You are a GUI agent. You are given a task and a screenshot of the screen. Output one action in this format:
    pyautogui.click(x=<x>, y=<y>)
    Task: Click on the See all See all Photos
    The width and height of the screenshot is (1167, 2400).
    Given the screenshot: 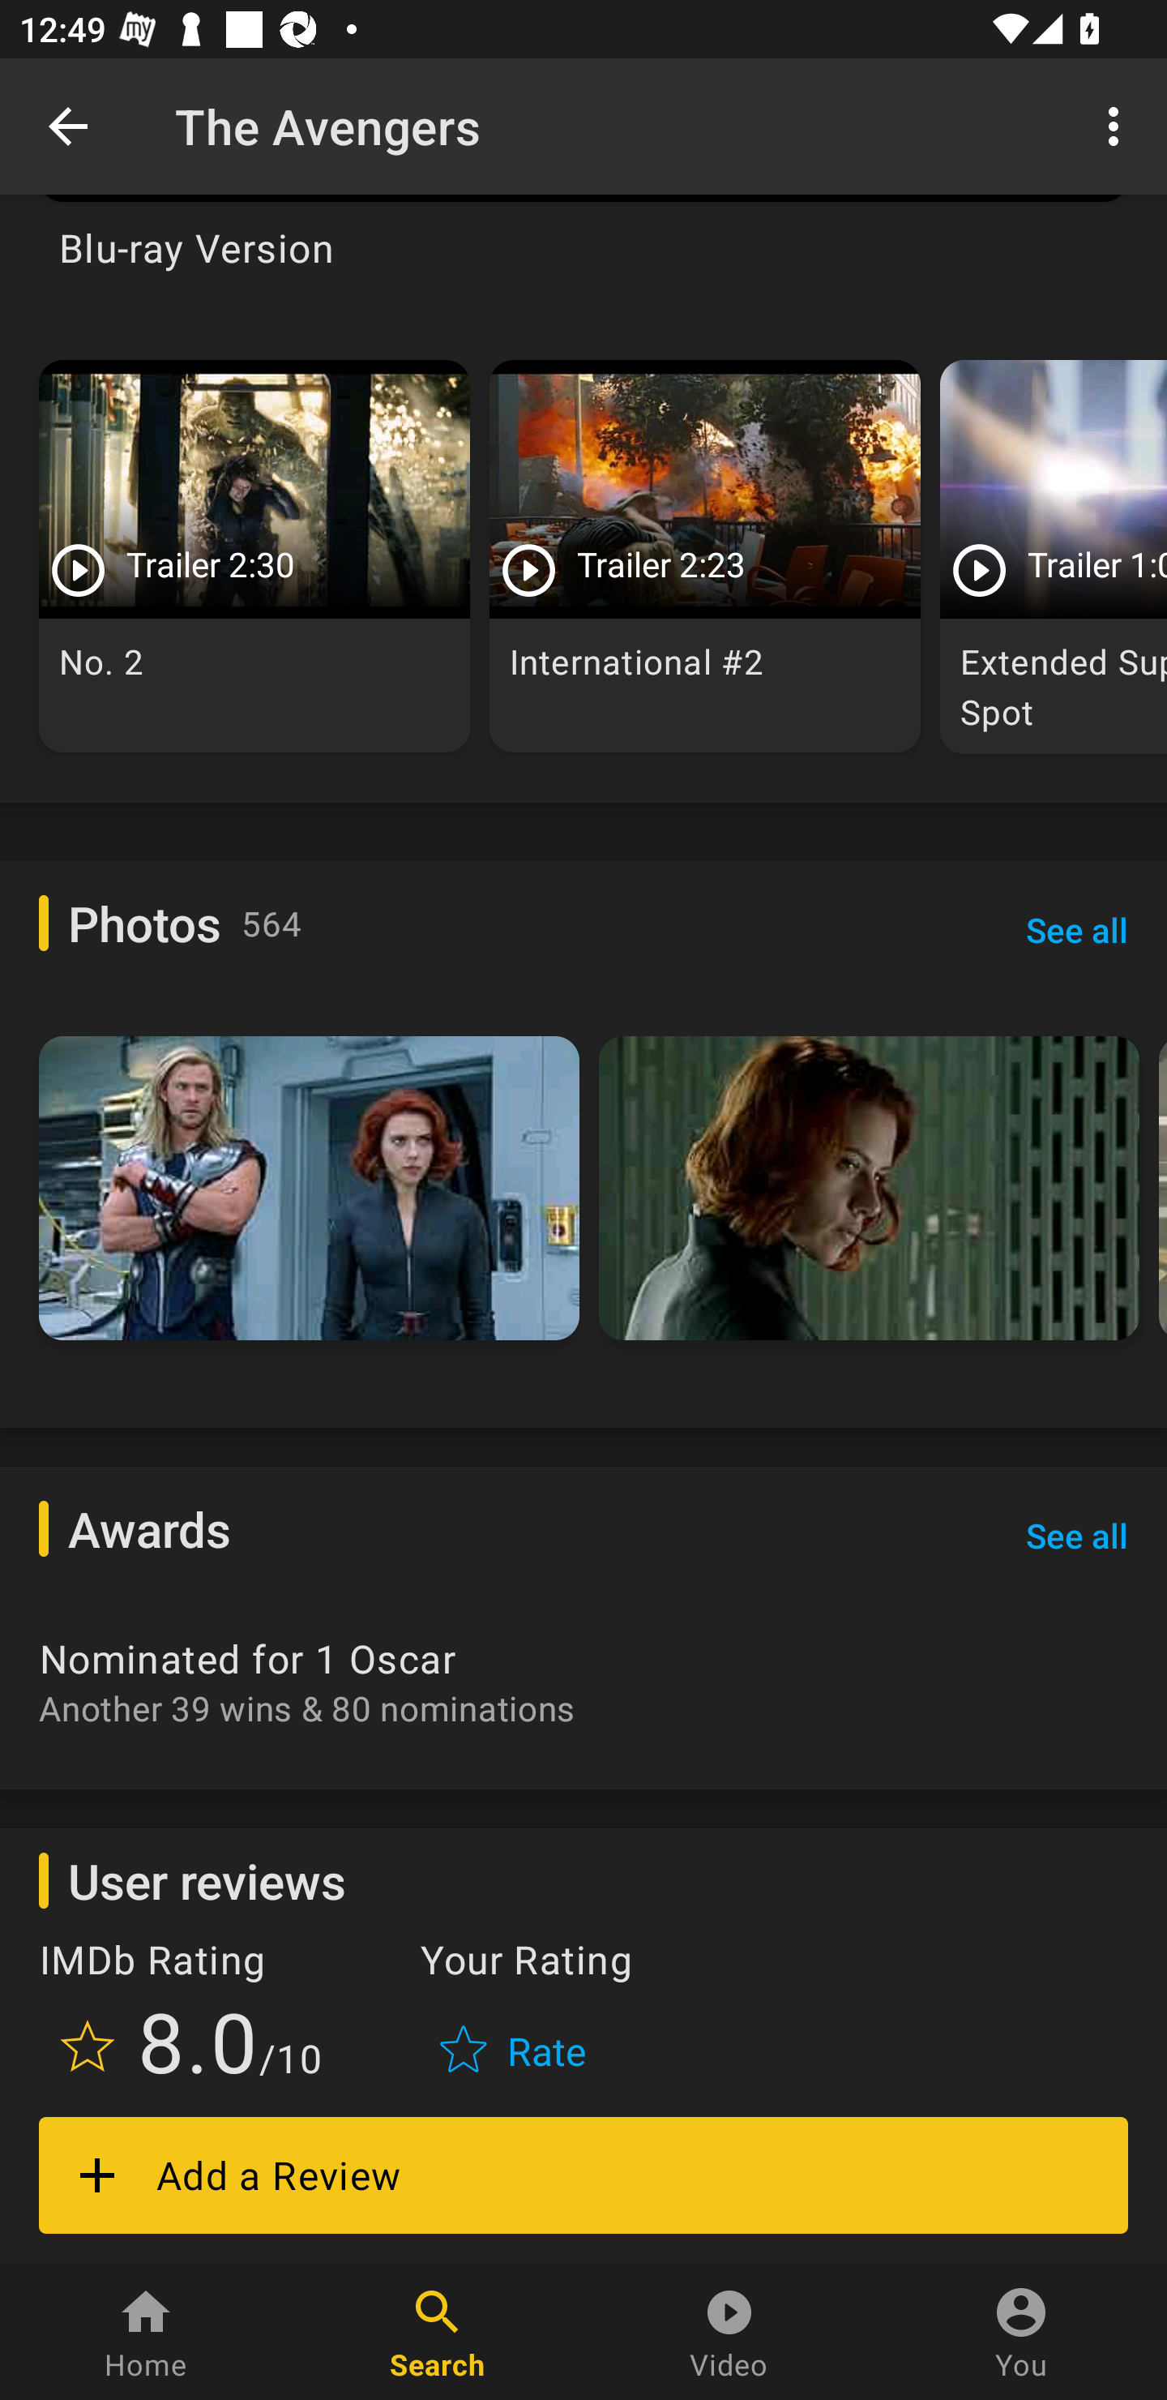 What is the action you would take?
    pyautogui.click(x=1076, y=929)
    